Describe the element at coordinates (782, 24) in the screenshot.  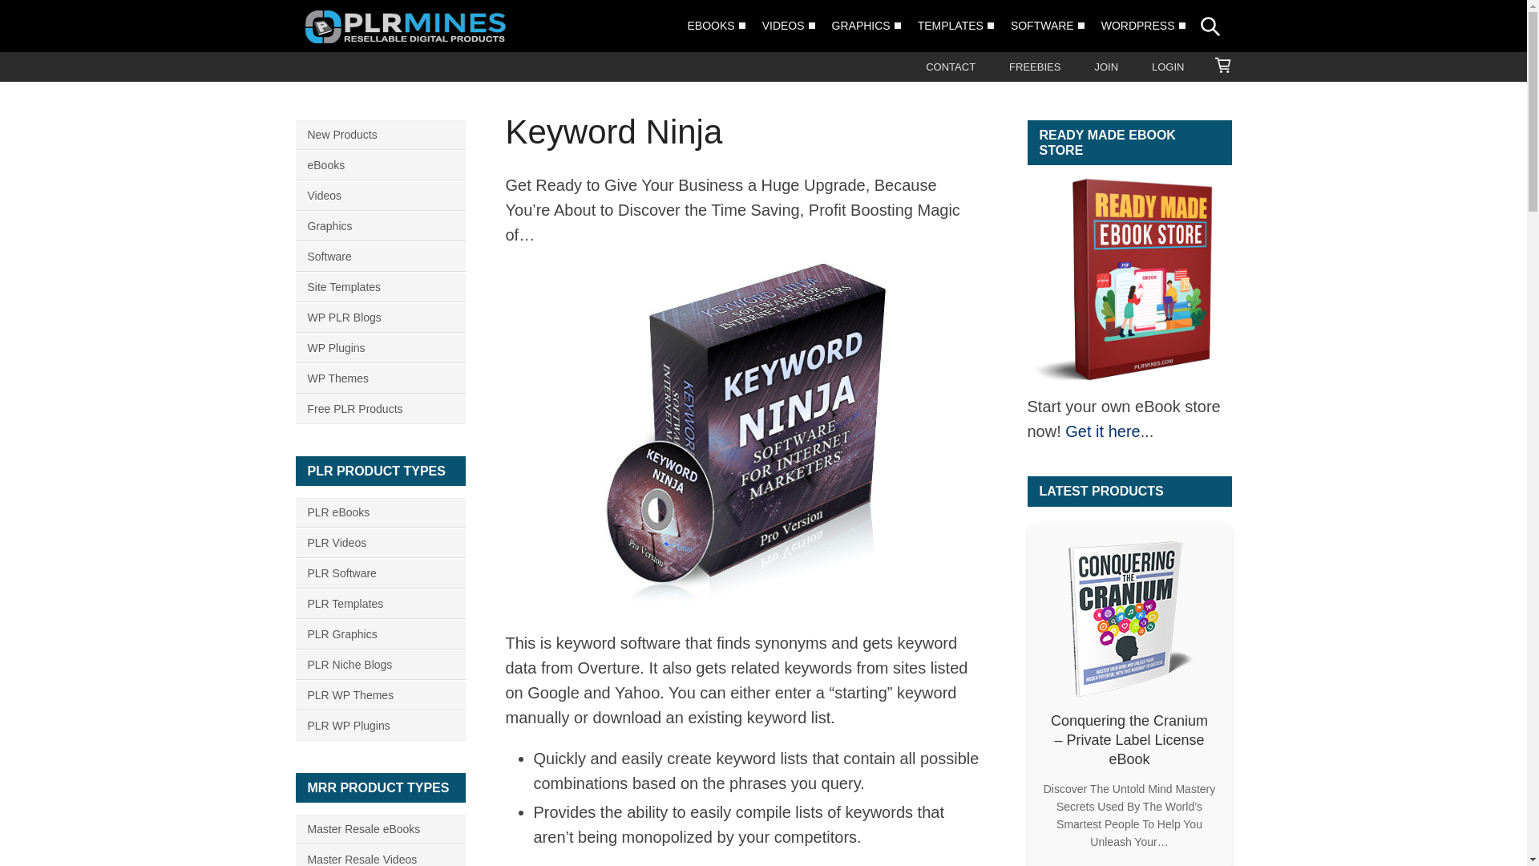
I see `VIDEOS` at that location.